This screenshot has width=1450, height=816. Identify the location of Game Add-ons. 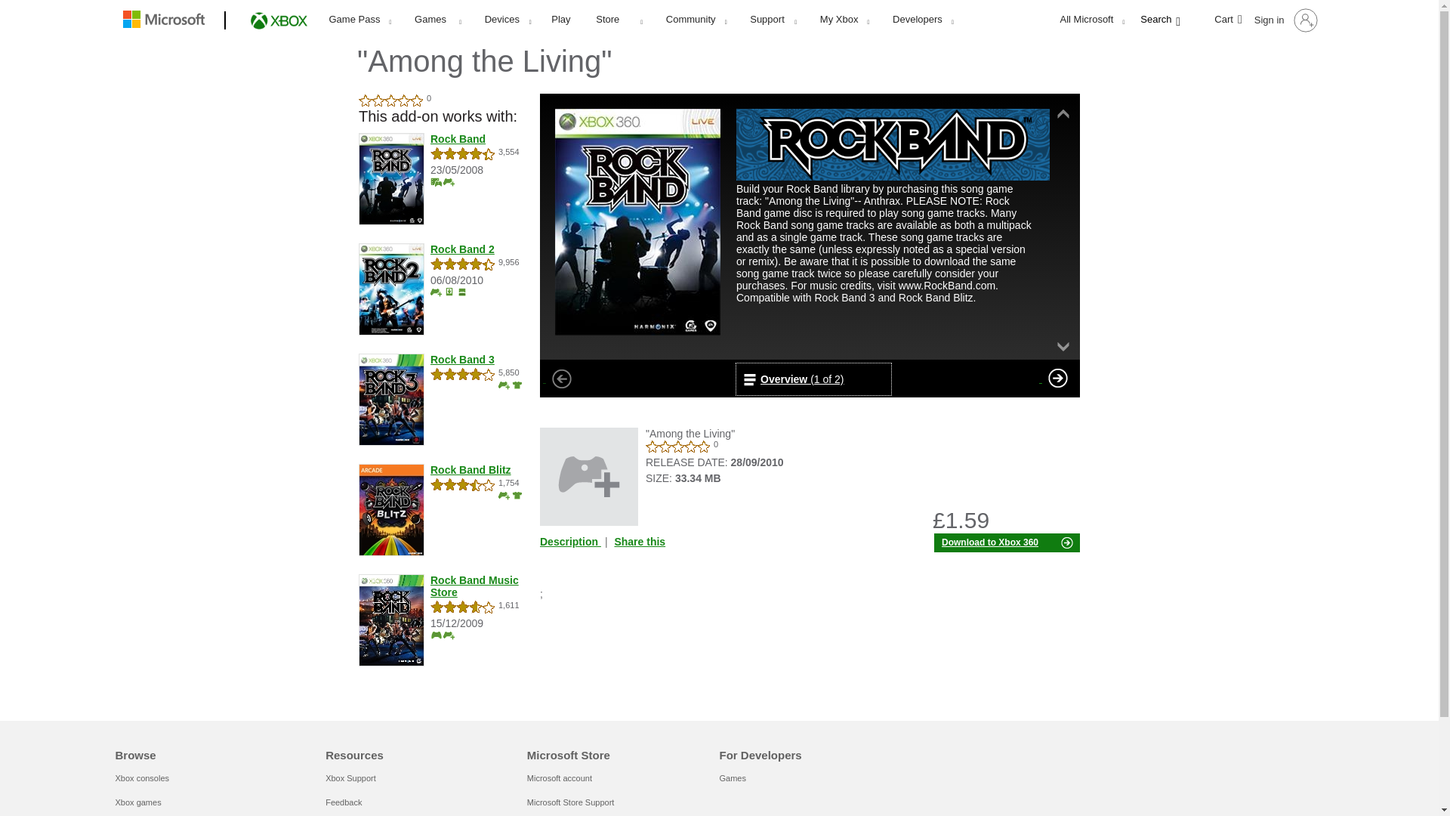
(504, 496).